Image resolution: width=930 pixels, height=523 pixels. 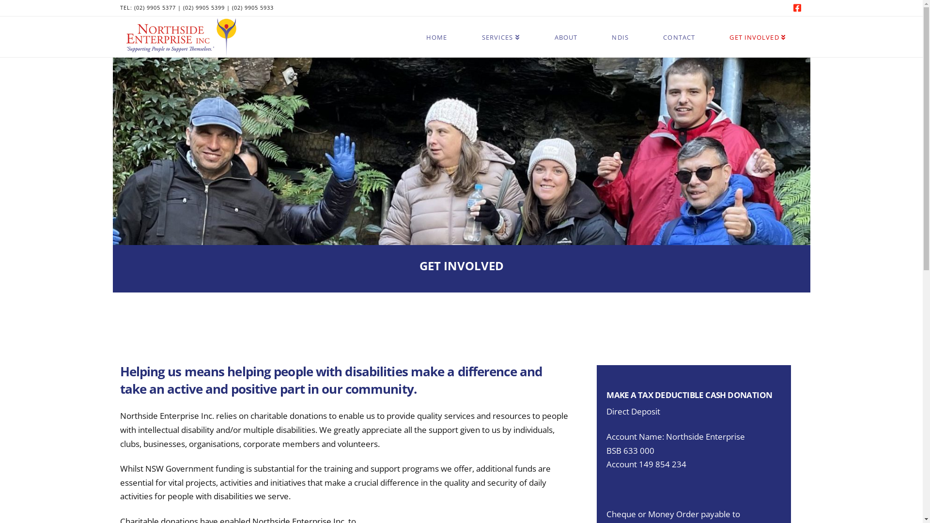 I want to click on HOME, so click(x=437, y=26).